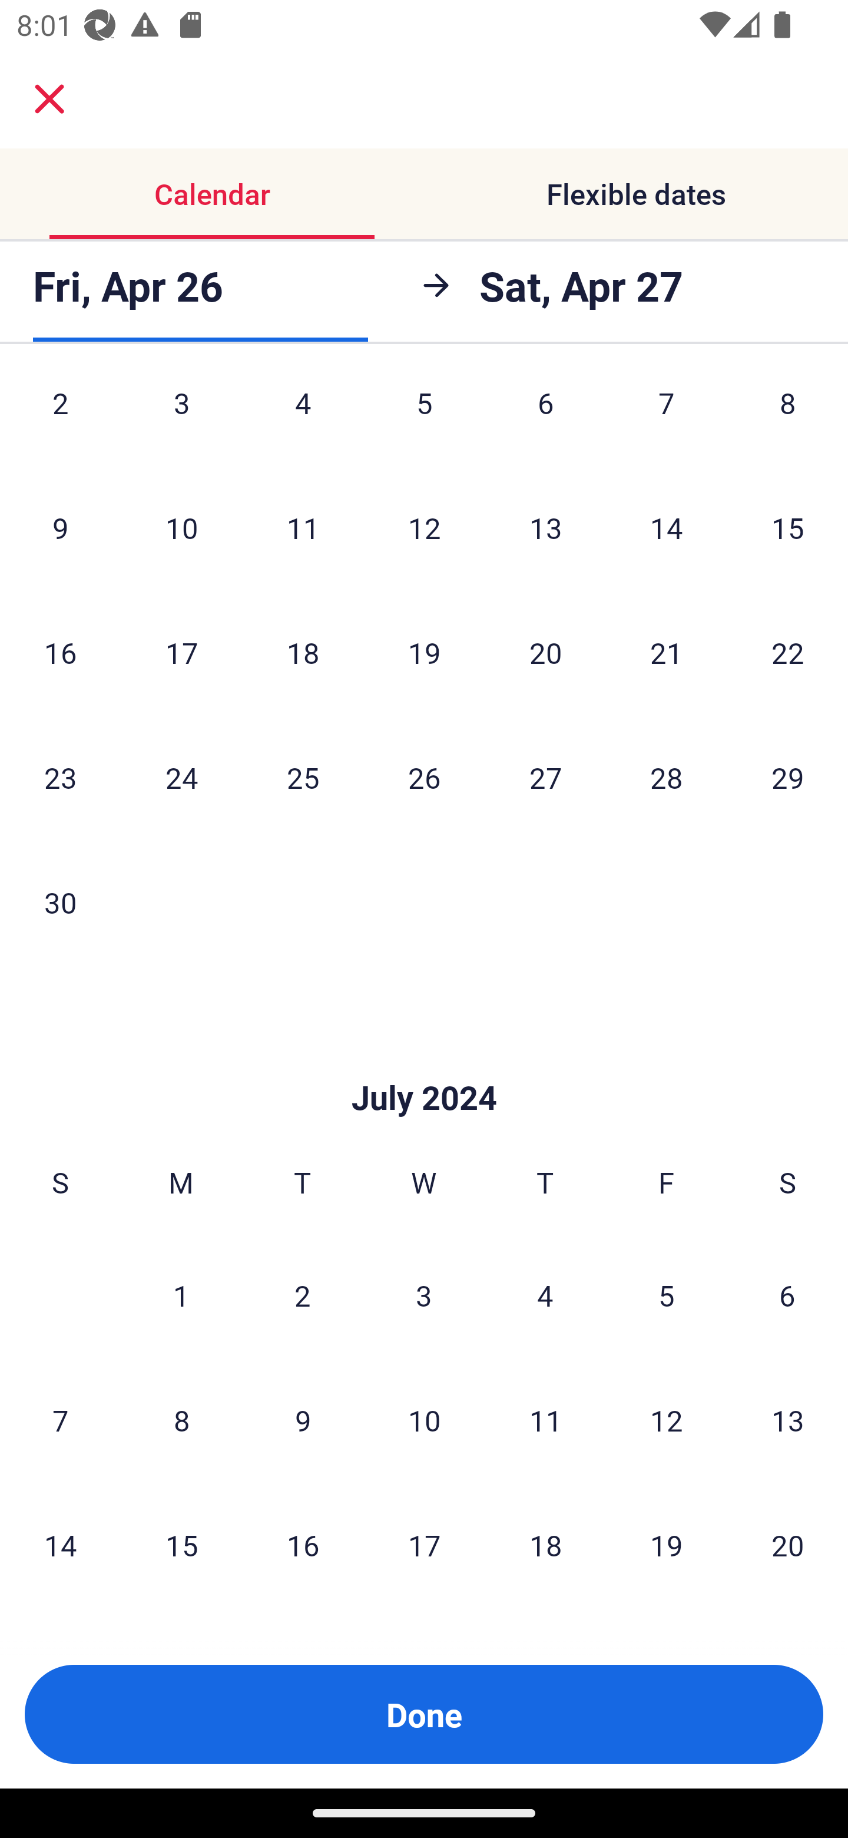 Image resolution: width=848 pixels, height=1838 pixels. What do you see at coordinates (181, 1420) in the screenshot?
I see `8 Monday, July 8, 2024` at bounding box center [181, 1420].